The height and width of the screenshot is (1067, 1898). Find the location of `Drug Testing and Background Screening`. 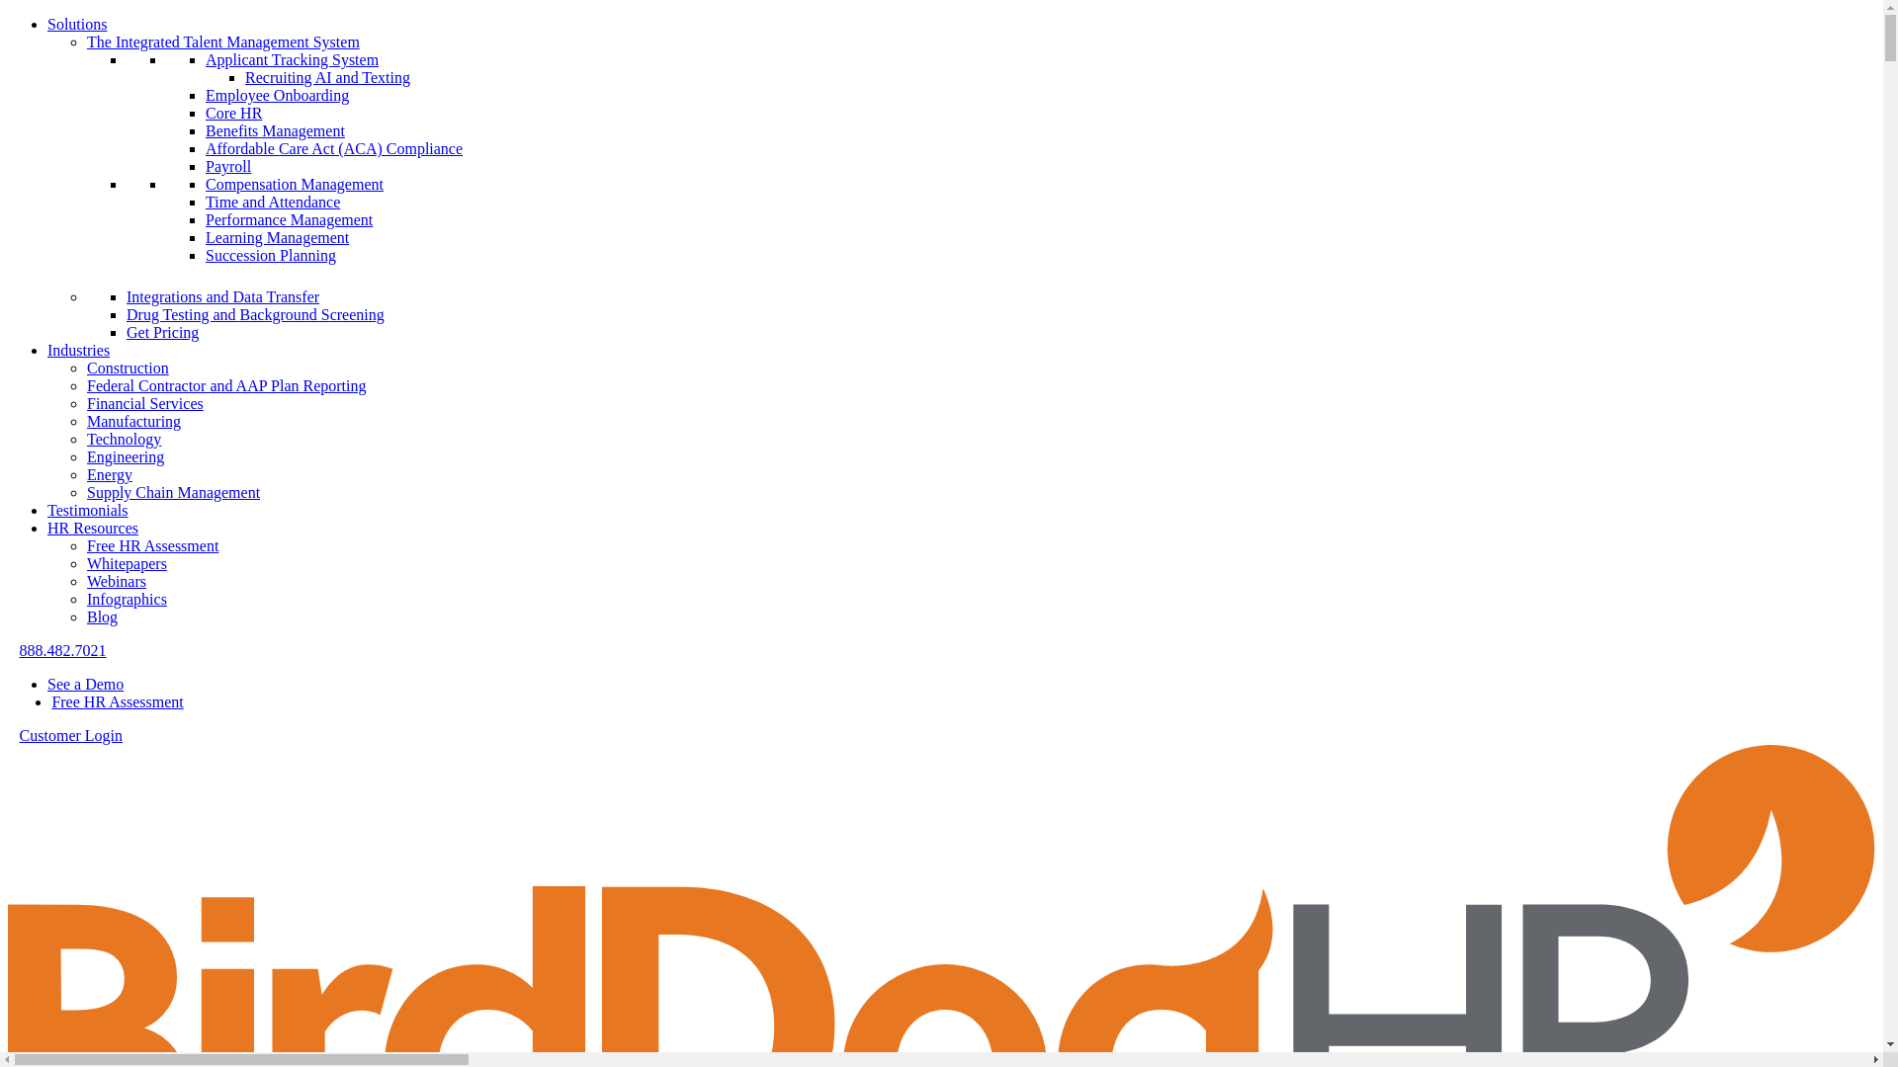

Drug Testing and Background Screening is located at coordinates (255, 314).